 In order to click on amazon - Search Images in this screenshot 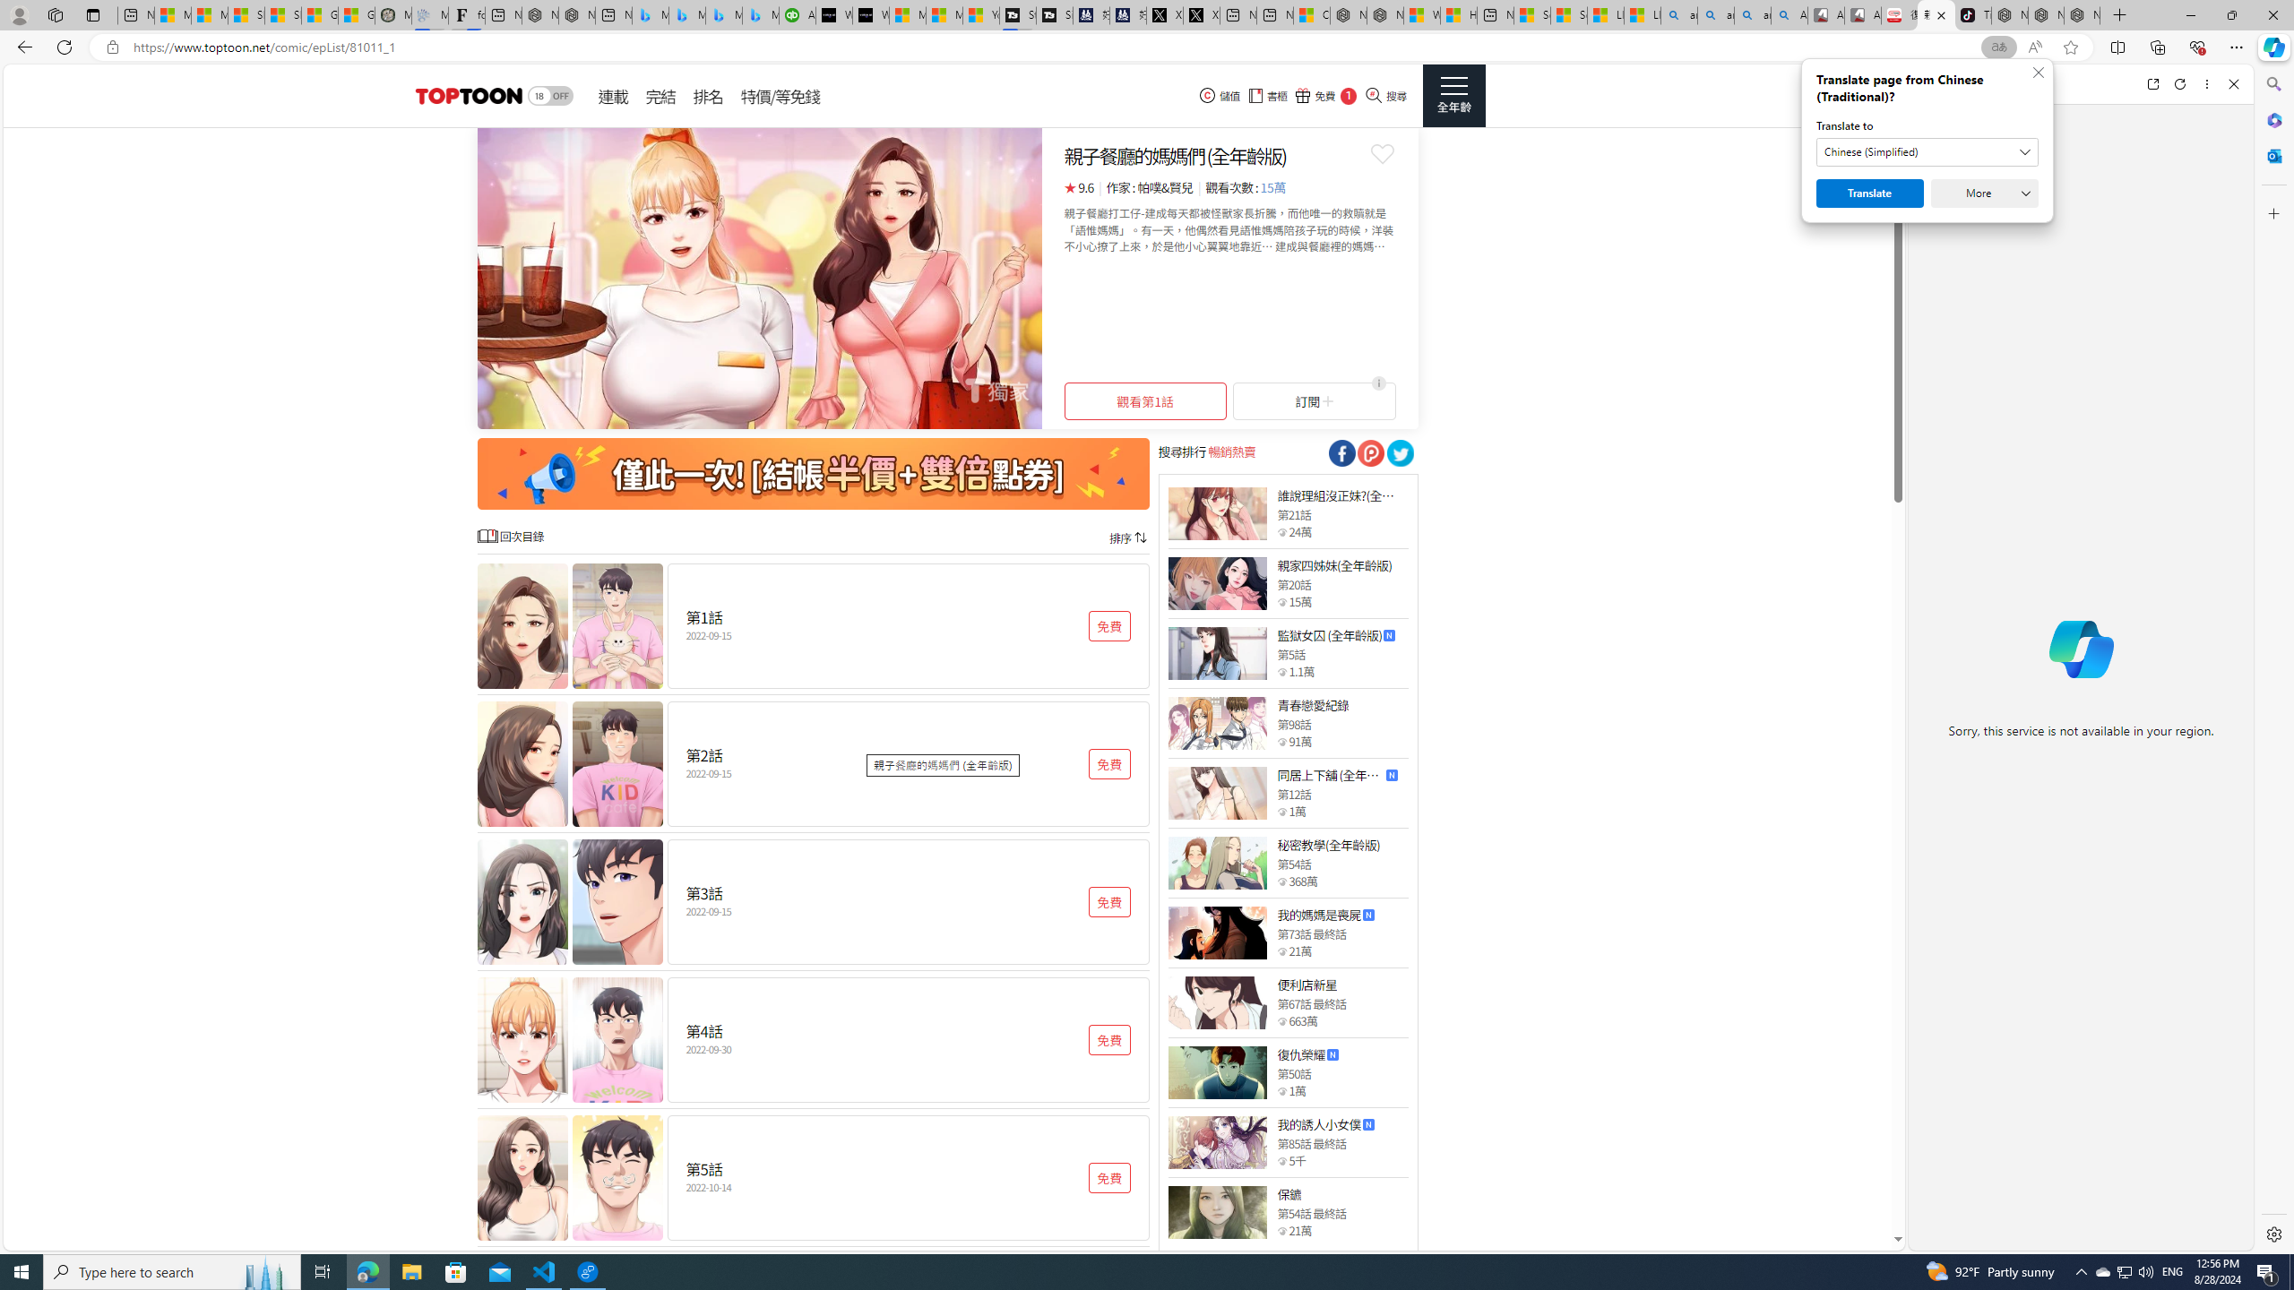, I will do `click(1753, 15)`.